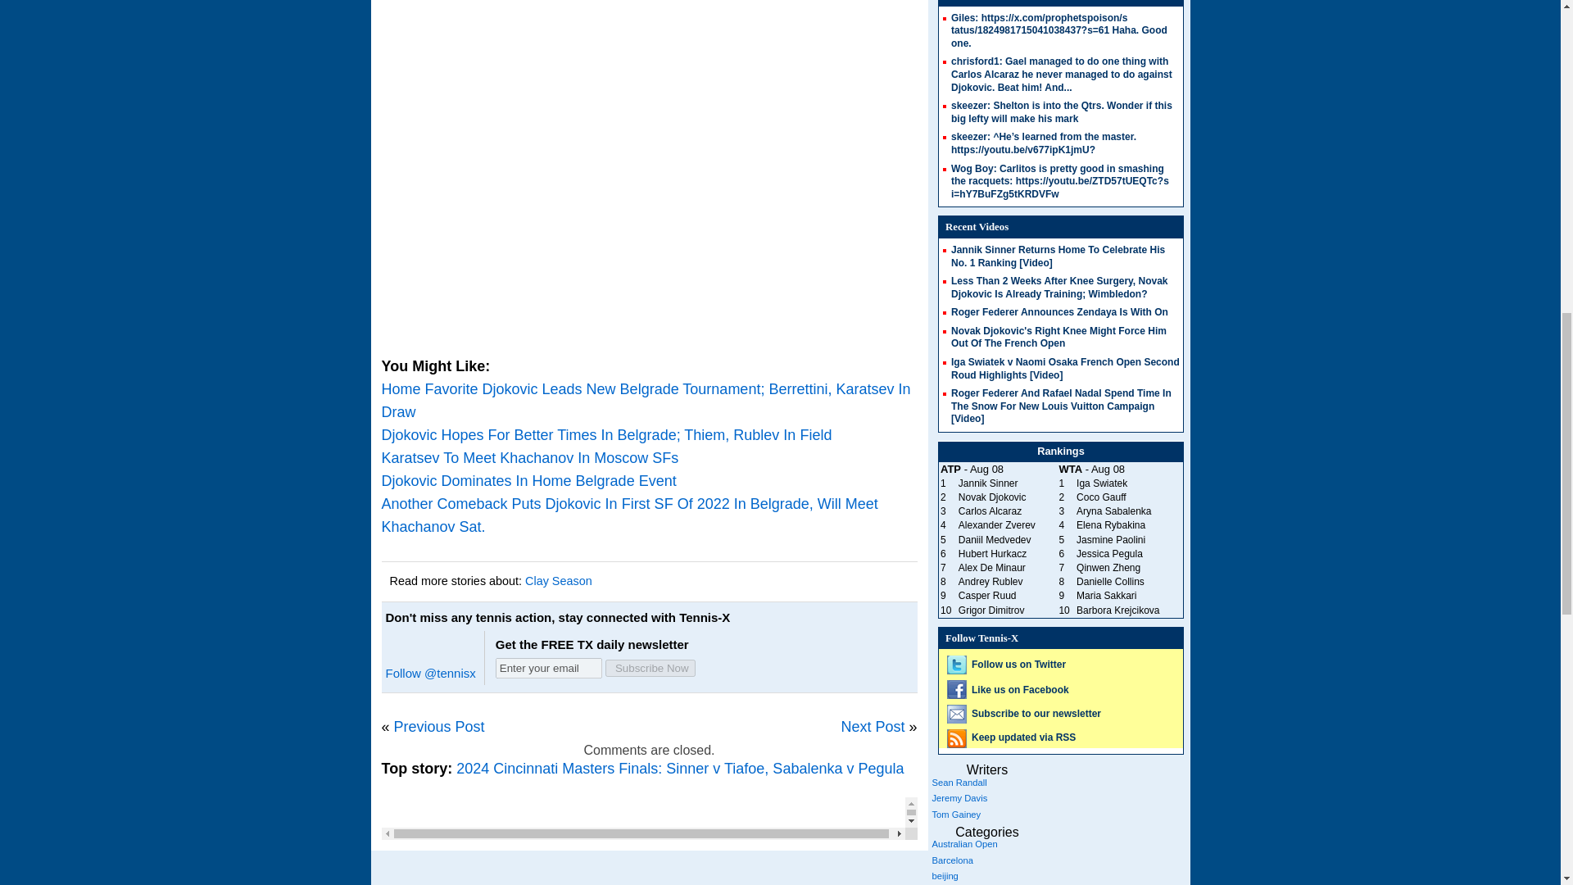  I want to click on Permanent Link: Djokovic Dominates In Home Belgrade Event, so click(529, 480).